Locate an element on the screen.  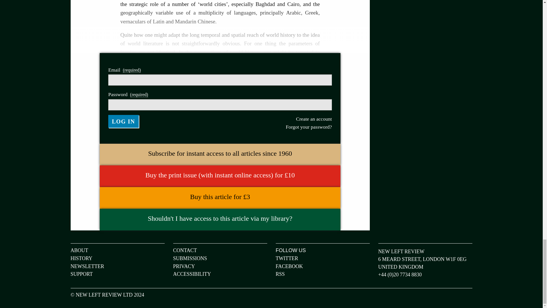
Create an account is located at coordinates (275, 119).